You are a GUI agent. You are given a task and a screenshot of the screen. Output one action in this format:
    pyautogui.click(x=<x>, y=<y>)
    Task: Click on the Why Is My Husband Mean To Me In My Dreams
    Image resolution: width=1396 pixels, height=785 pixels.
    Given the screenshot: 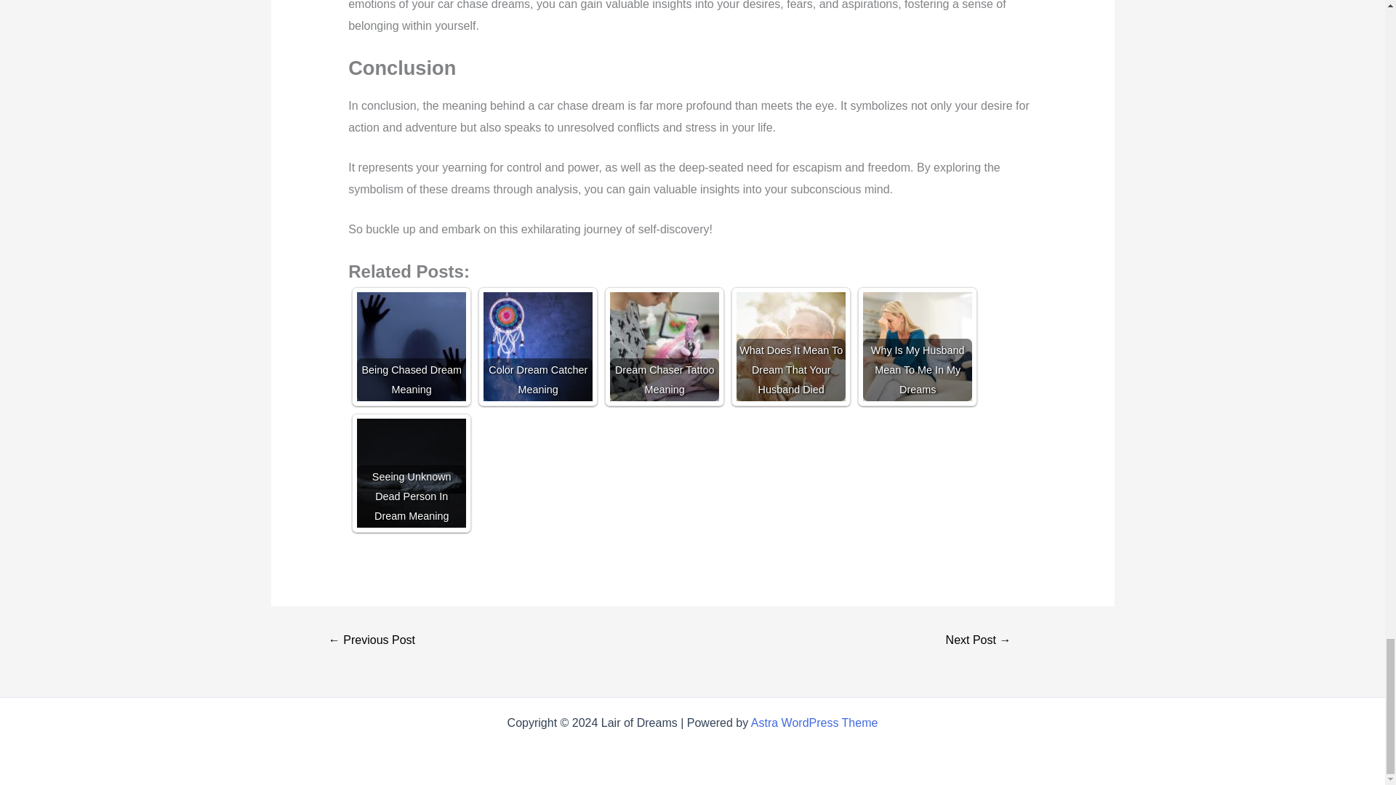 What is the action you would take?
    pyautogui.click(x=917, y=346)
    